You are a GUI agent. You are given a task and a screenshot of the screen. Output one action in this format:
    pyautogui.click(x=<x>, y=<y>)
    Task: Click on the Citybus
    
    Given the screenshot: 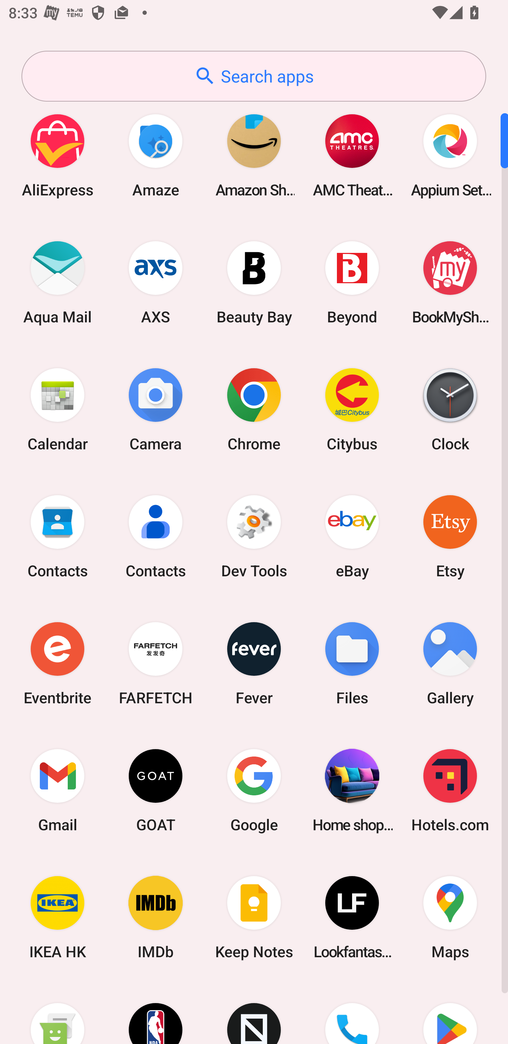 What is the action you would take?
    pyautogui.click(x=352, y=409)
    